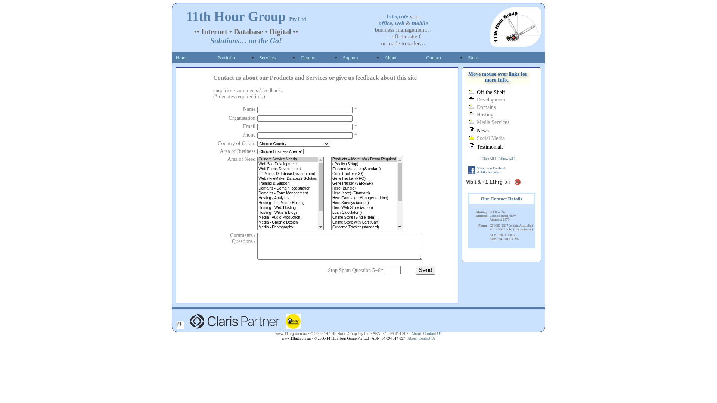 The width and height of the screenshot is (717, 403). What do you see at coordinates (444, 57) in the screenshot?
I see `Contact` at bounding box center [444, 57].